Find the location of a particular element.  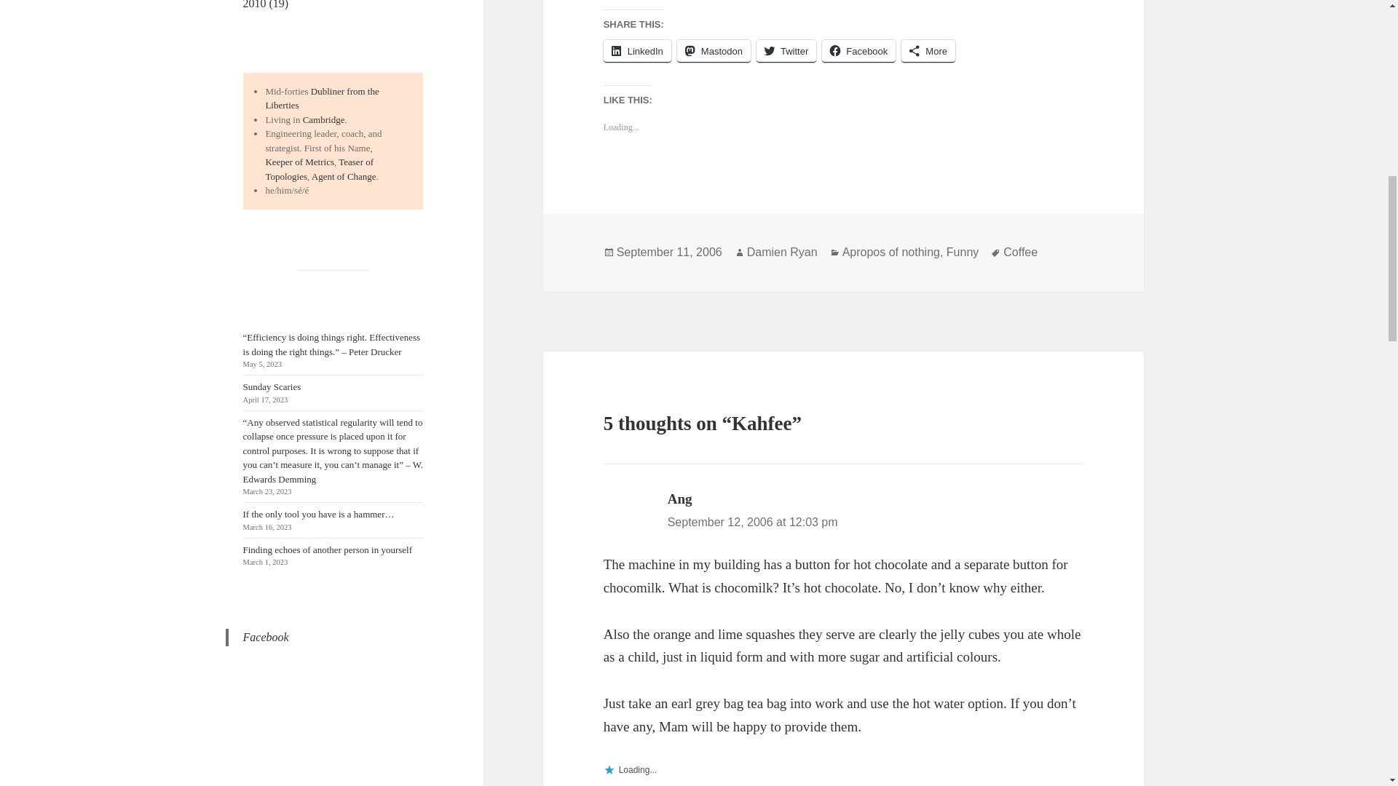

Click to share on Facebook is located at coordinates (858, 51).